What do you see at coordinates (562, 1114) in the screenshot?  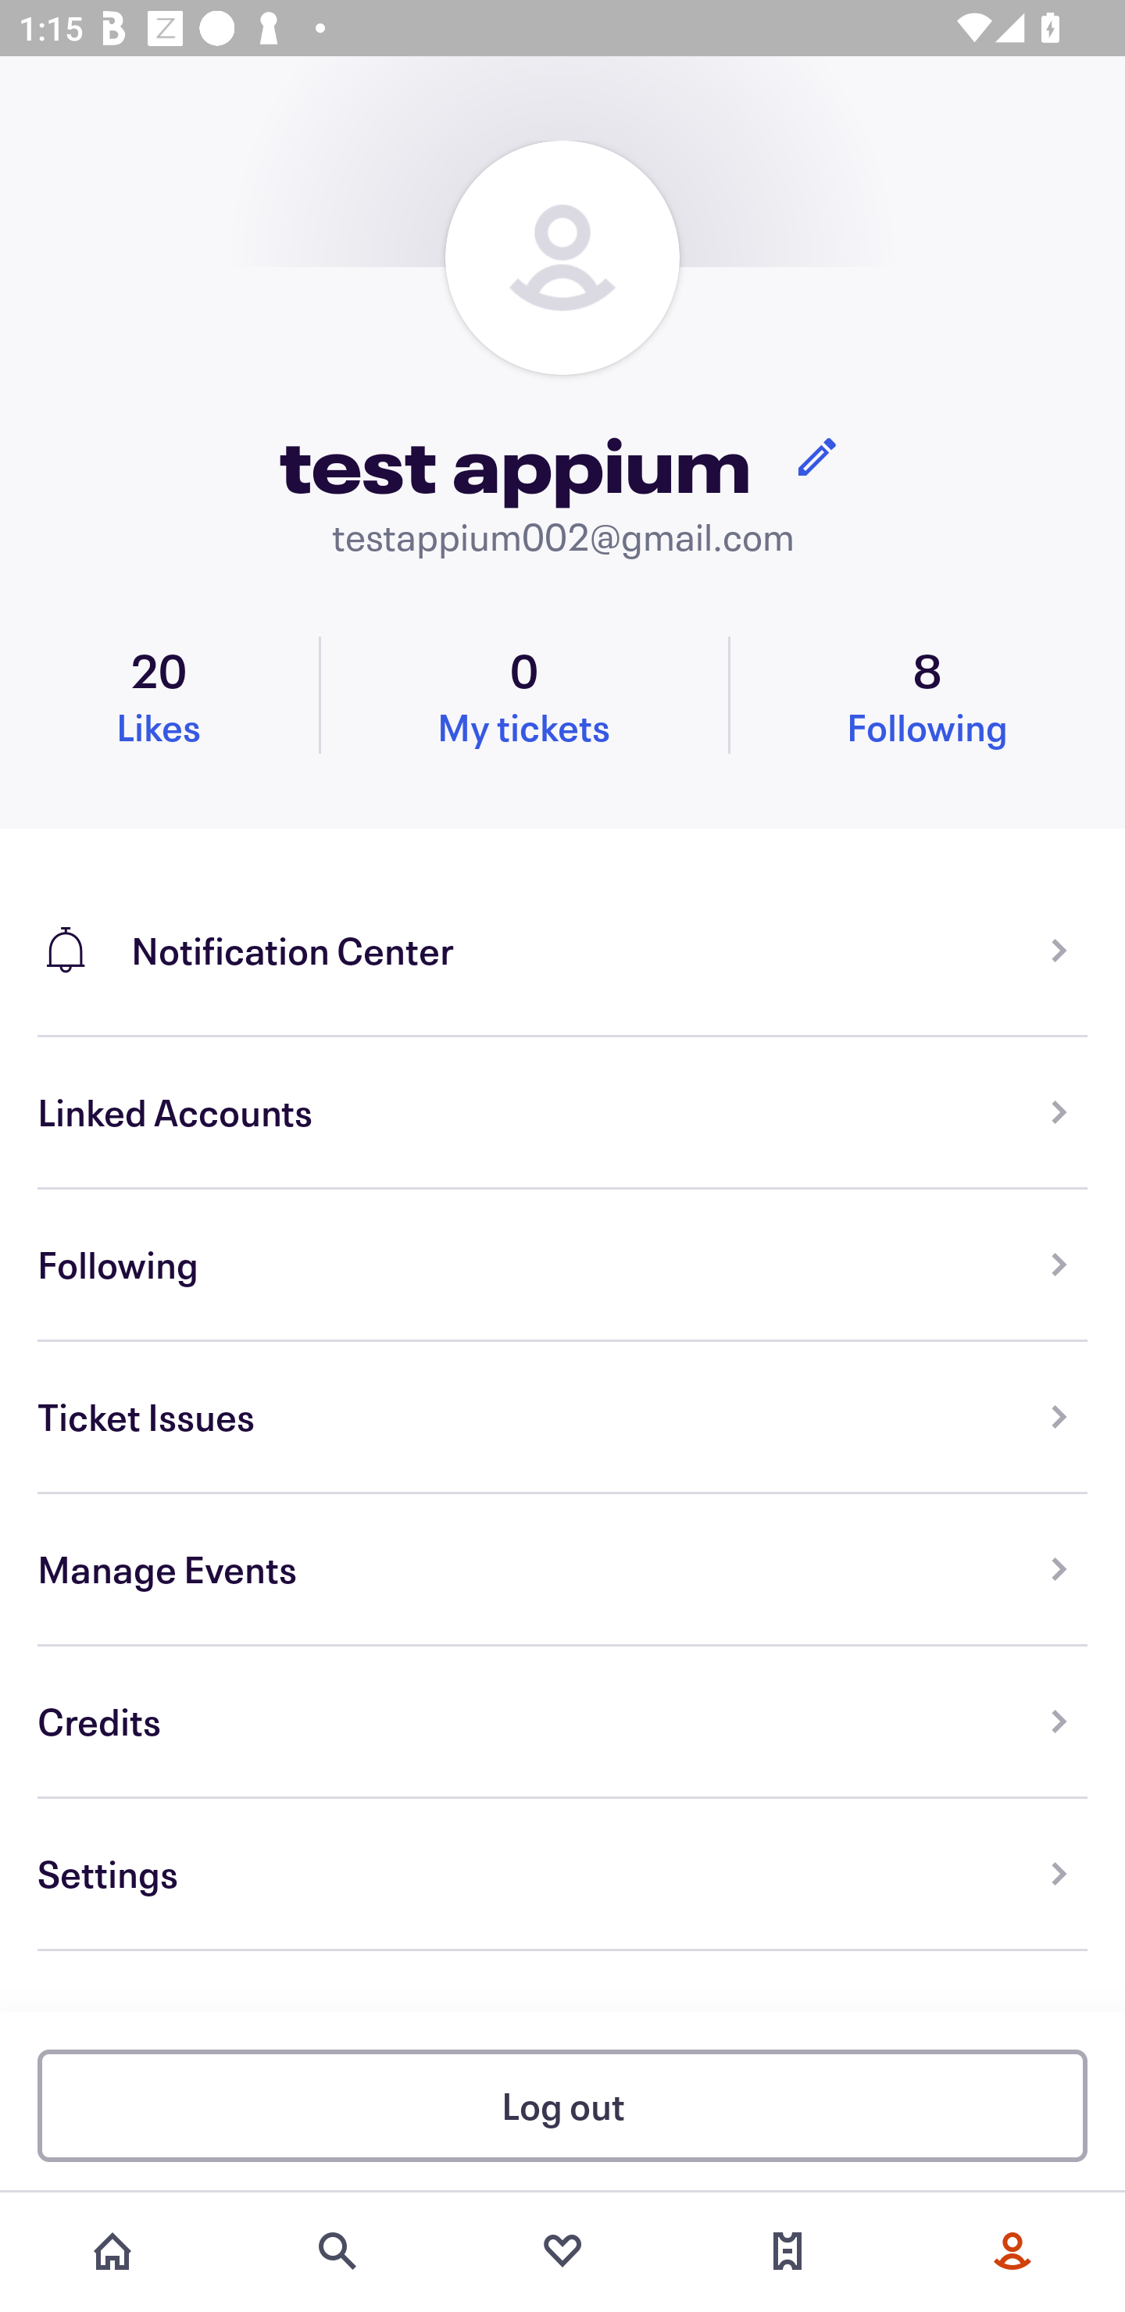 I see `Linked Accounts` at bounding box center [562, 1114].